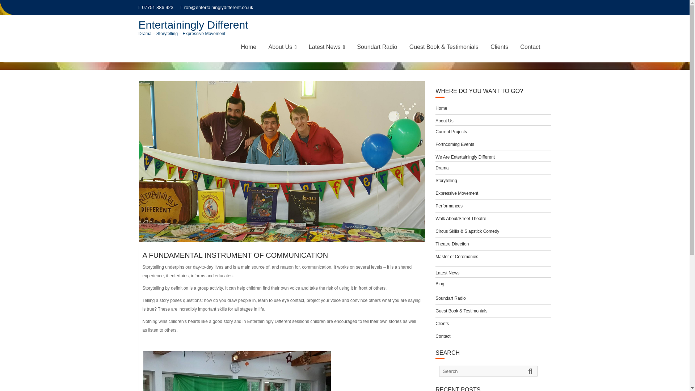  I want to click on About Us, so click(444, 121).